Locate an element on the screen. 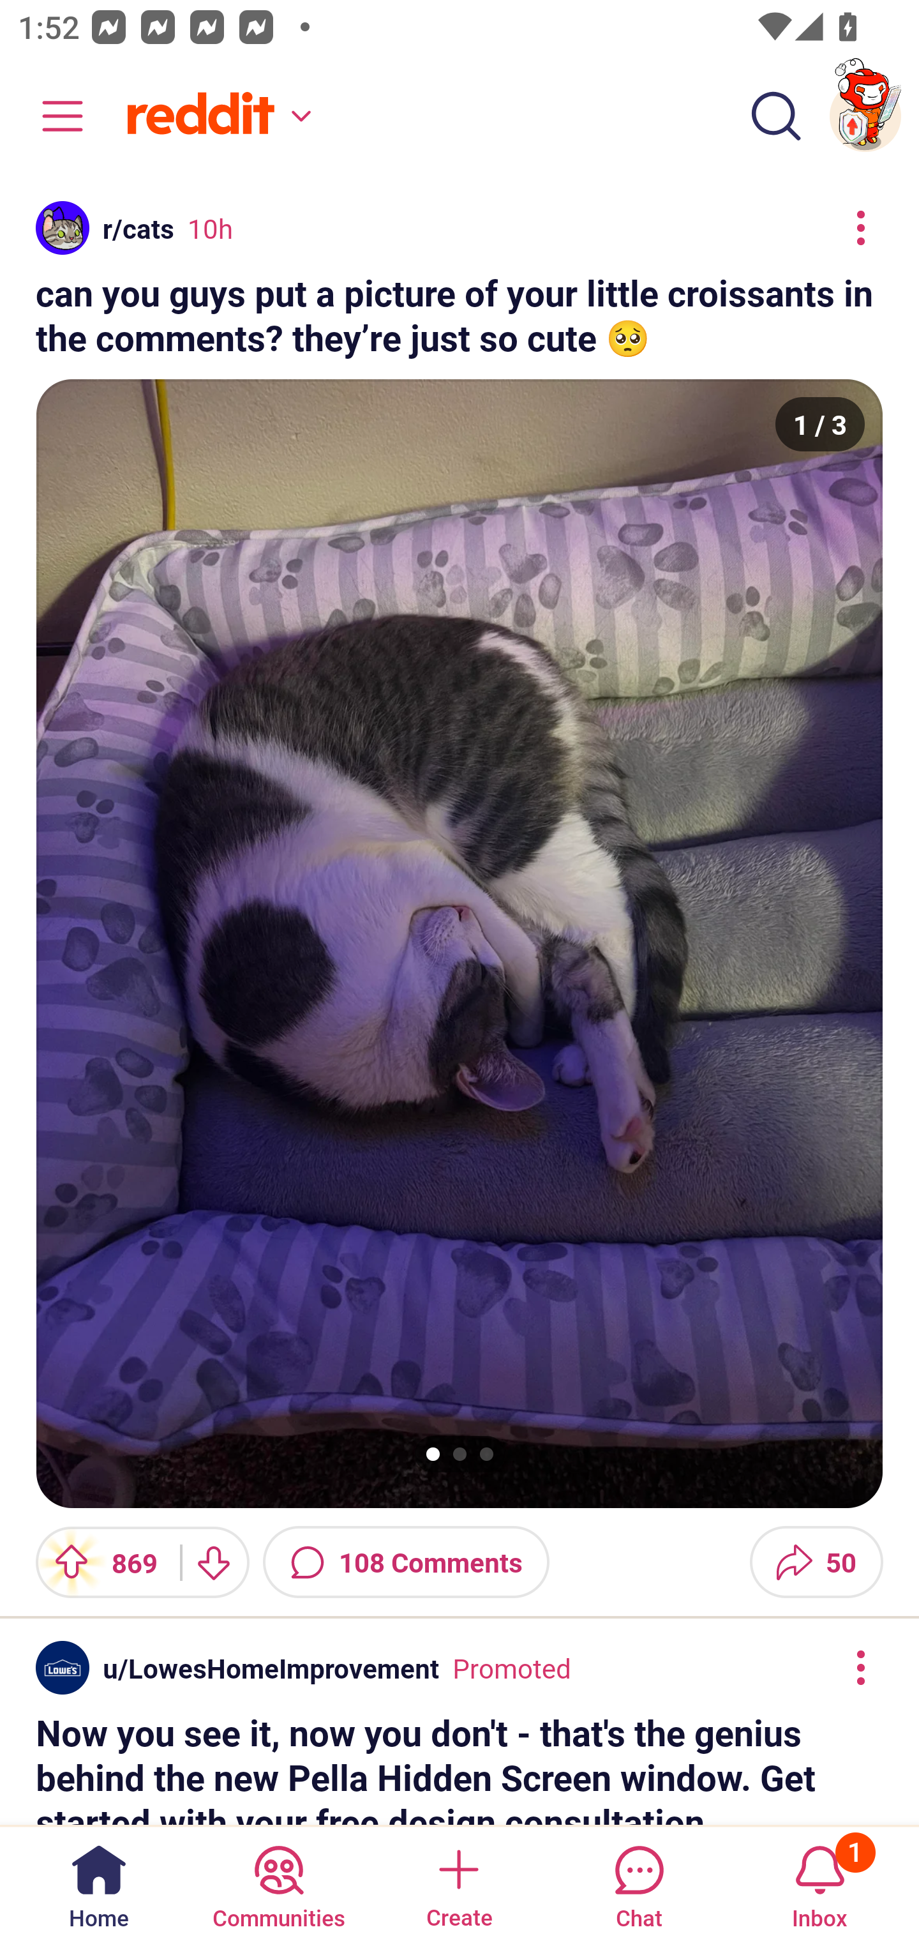  Home is located at coordinates (99, 1882).